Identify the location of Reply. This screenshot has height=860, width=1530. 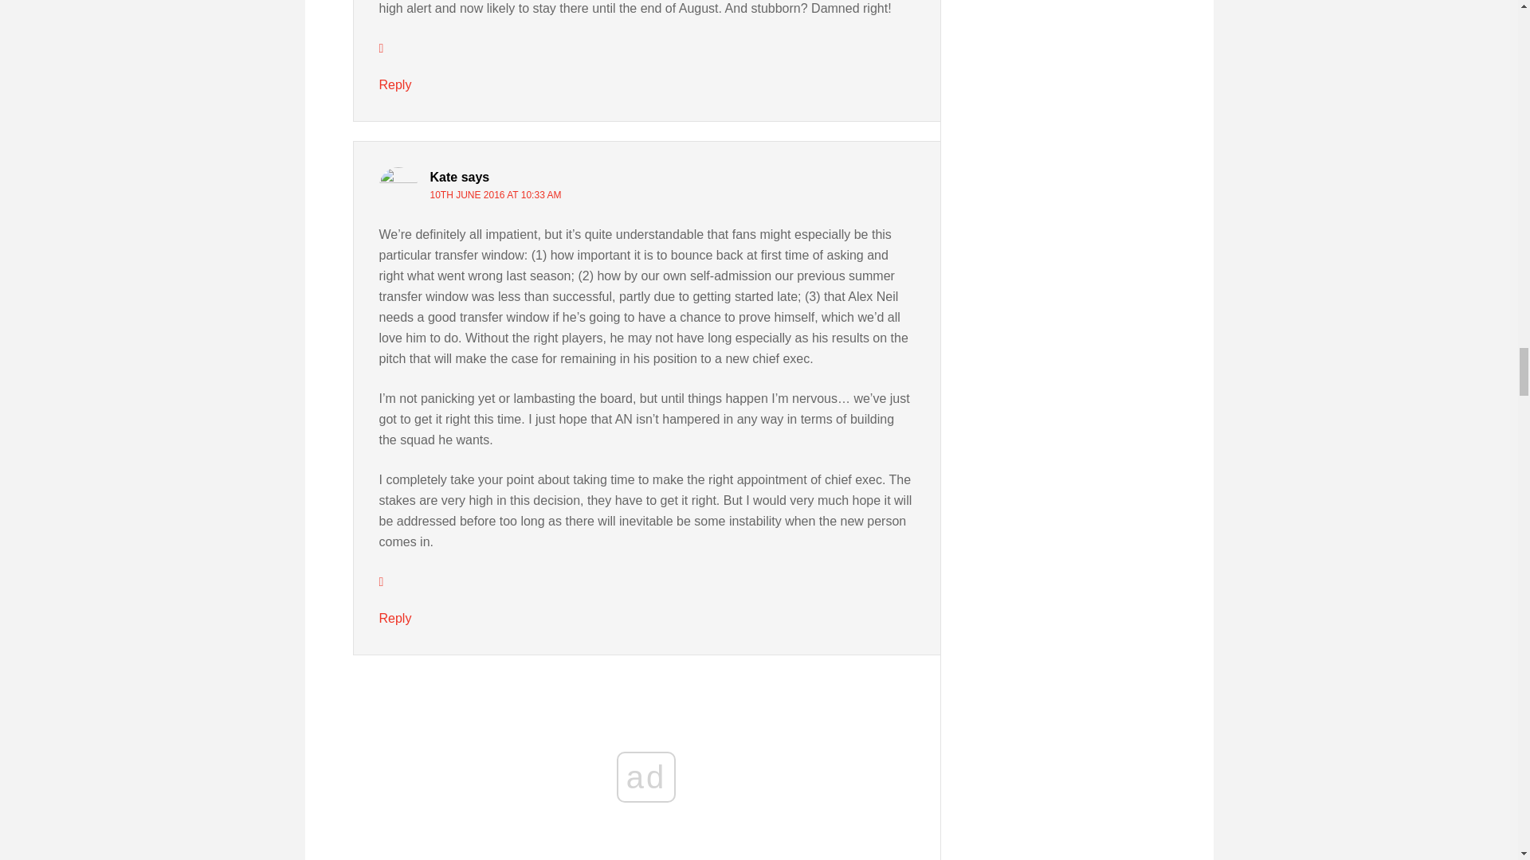
(395, 618).